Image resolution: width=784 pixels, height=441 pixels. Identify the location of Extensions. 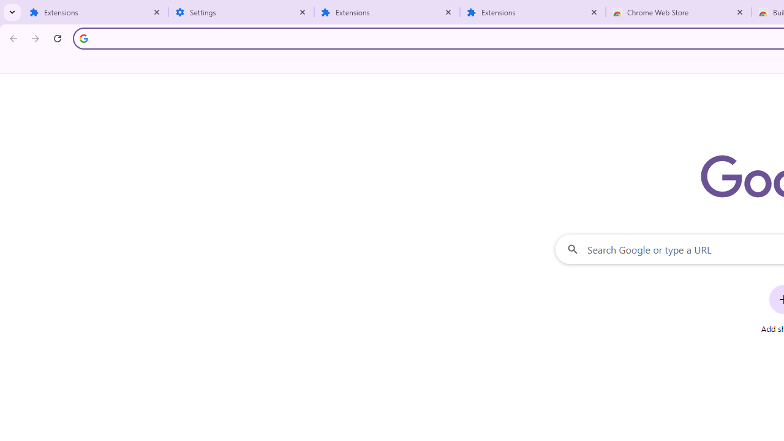
(533, 12).